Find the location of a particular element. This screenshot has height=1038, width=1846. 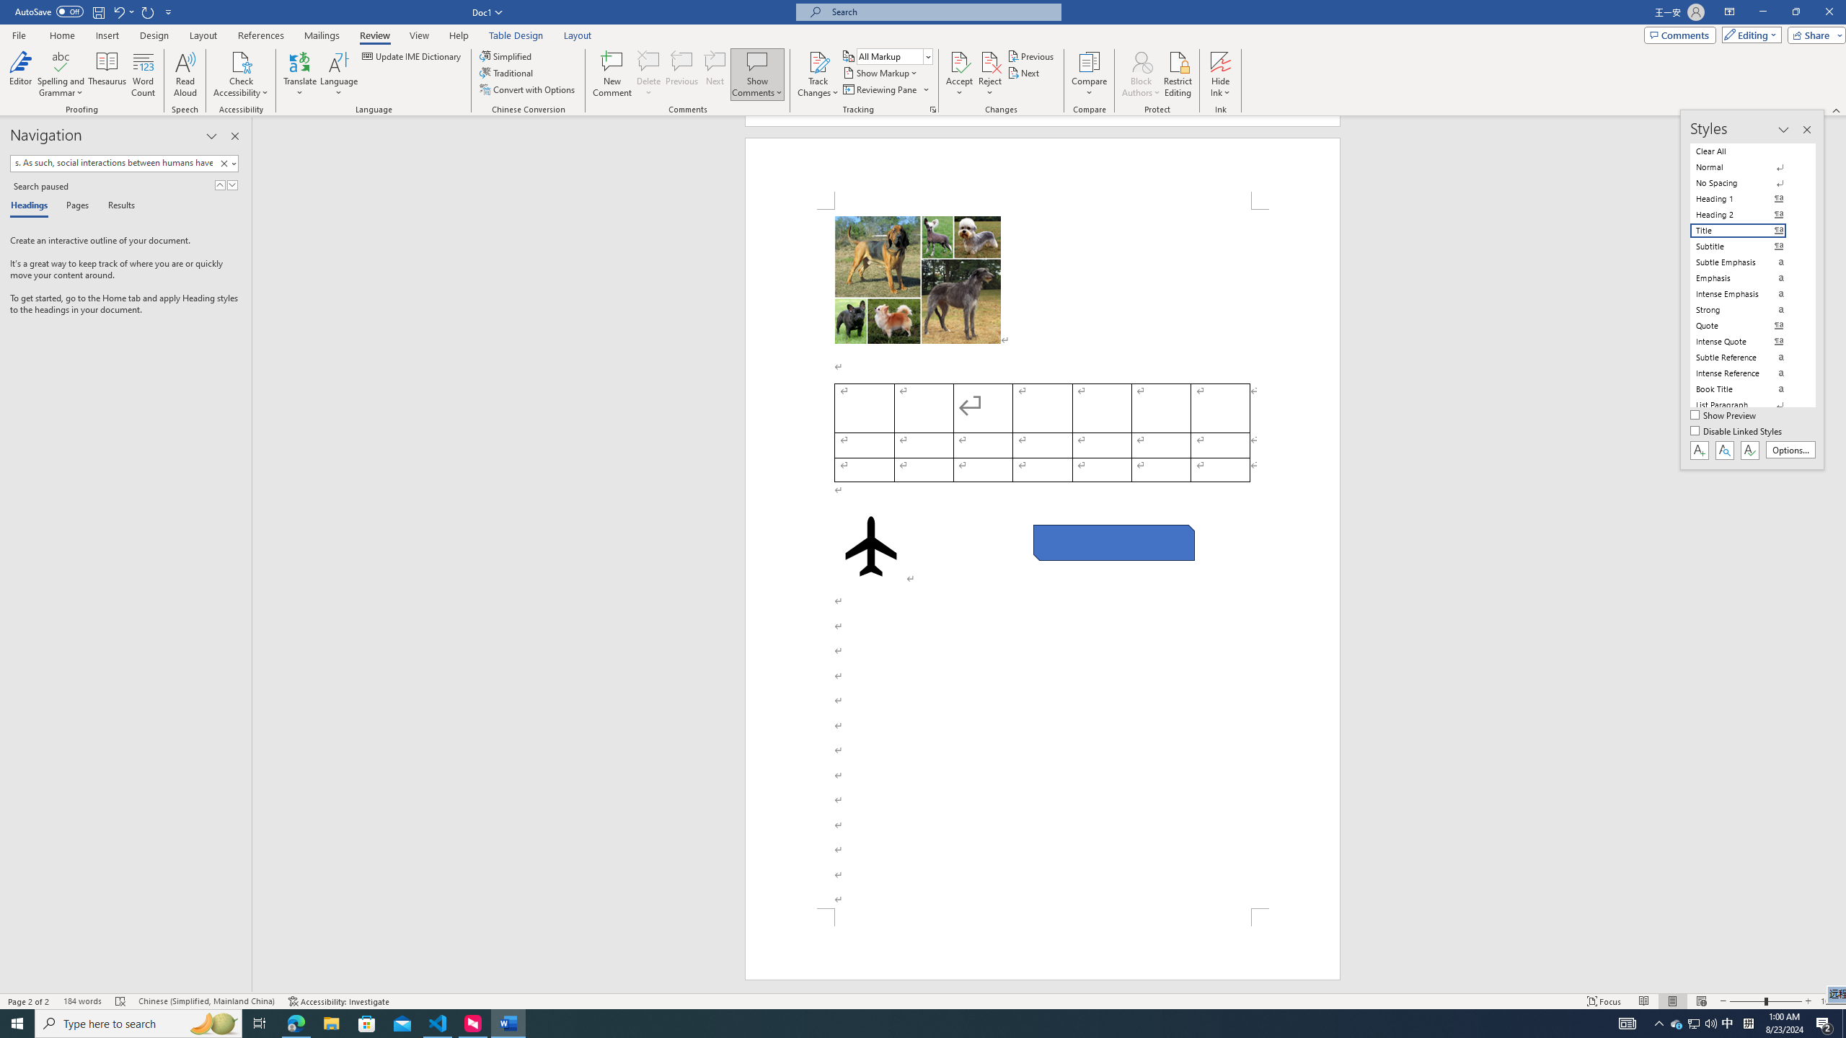

Rectangle: Diagonal Corners Snipped 2 is located at coordinates (1113, 542).